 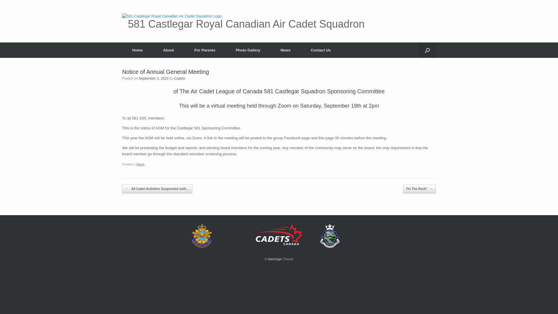 What do you see at coordinates (180, 78) in the screenshot?
I see `Cadets` at bounding box center [180, 78].